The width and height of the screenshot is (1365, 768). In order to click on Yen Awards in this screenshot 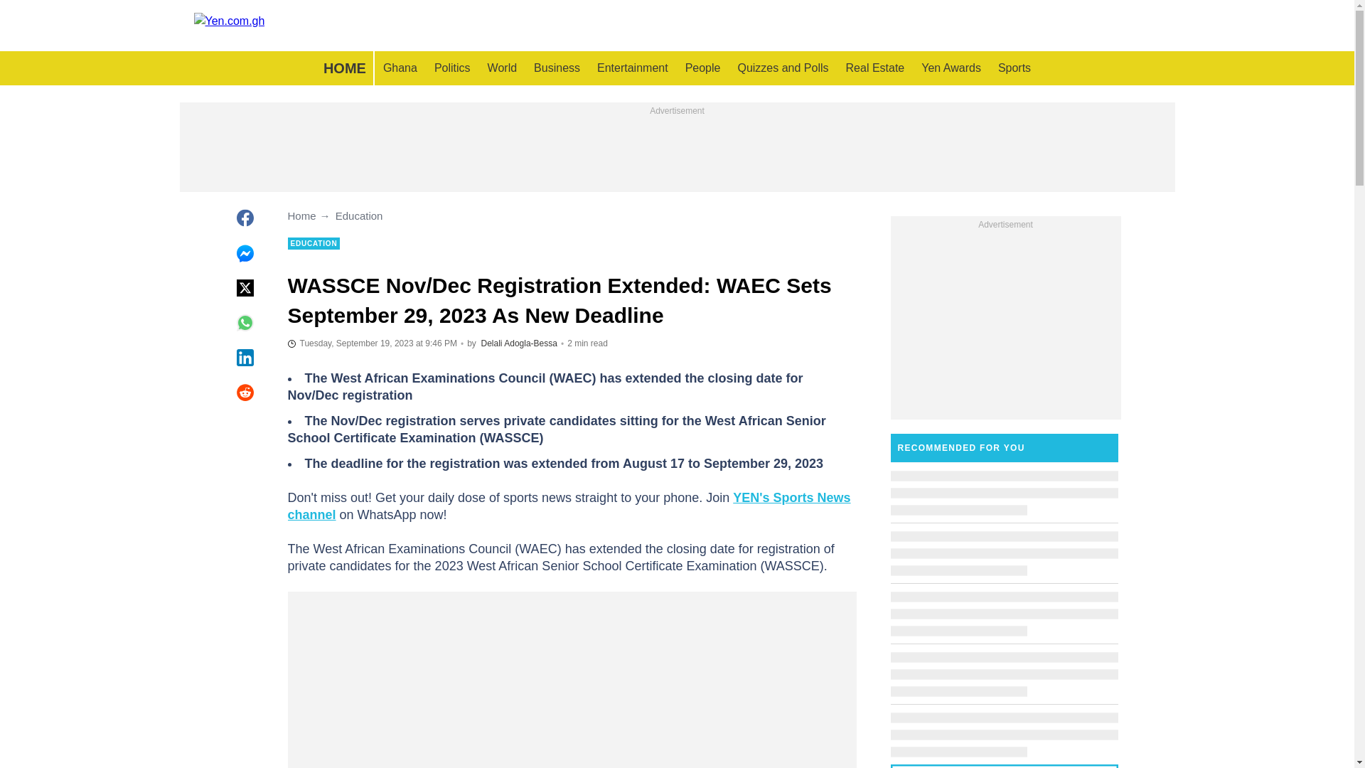, I will do `click(951, 68)`.